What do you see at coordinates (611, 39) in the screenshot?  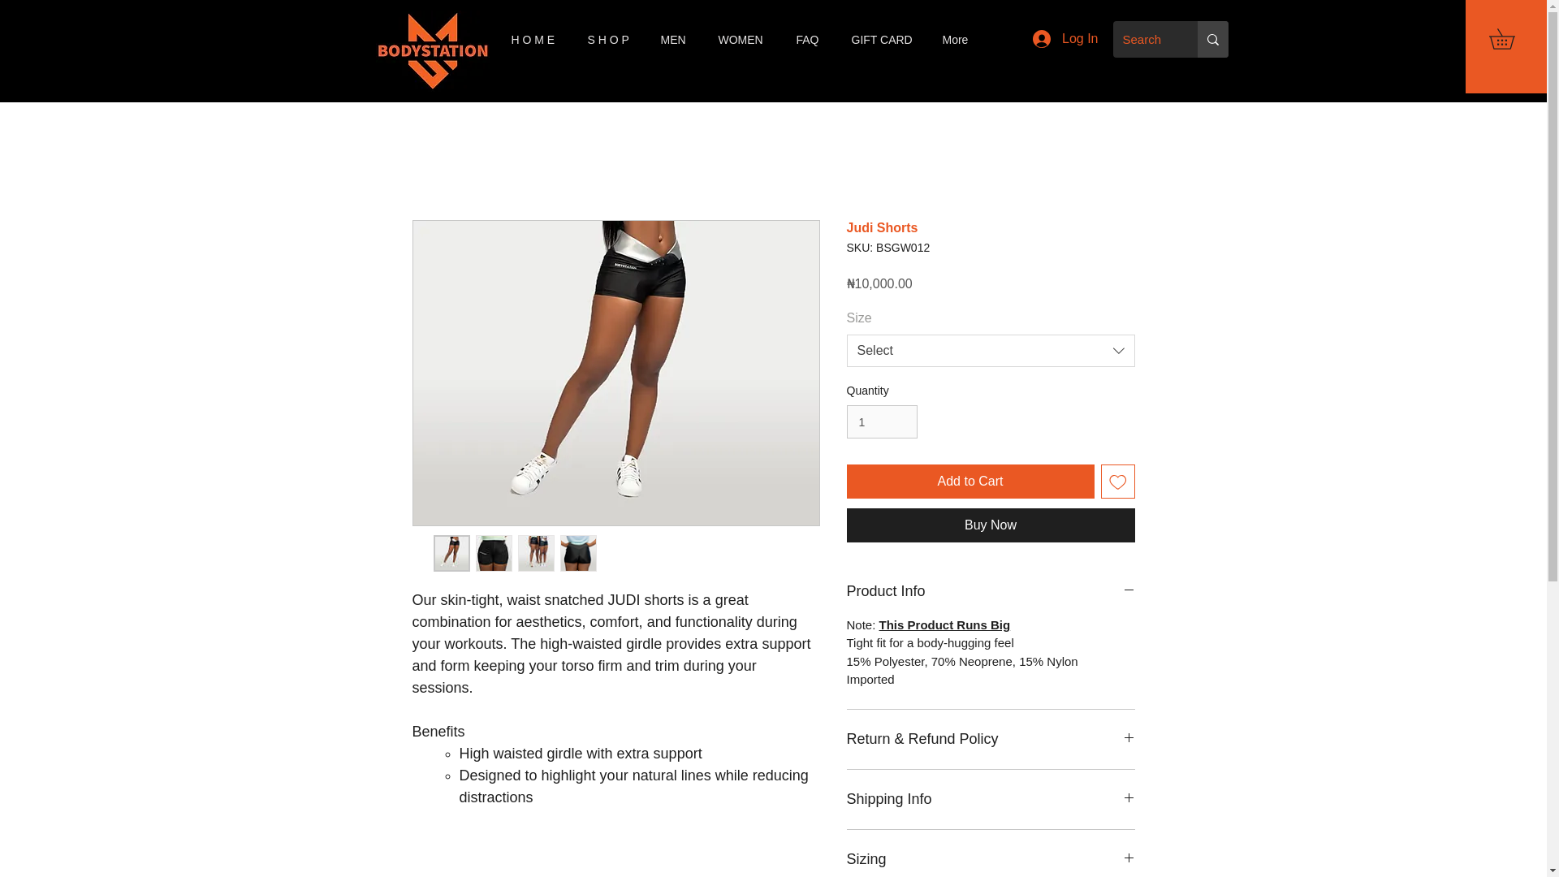 I see `S H O P` at bounding box center [611, 39].